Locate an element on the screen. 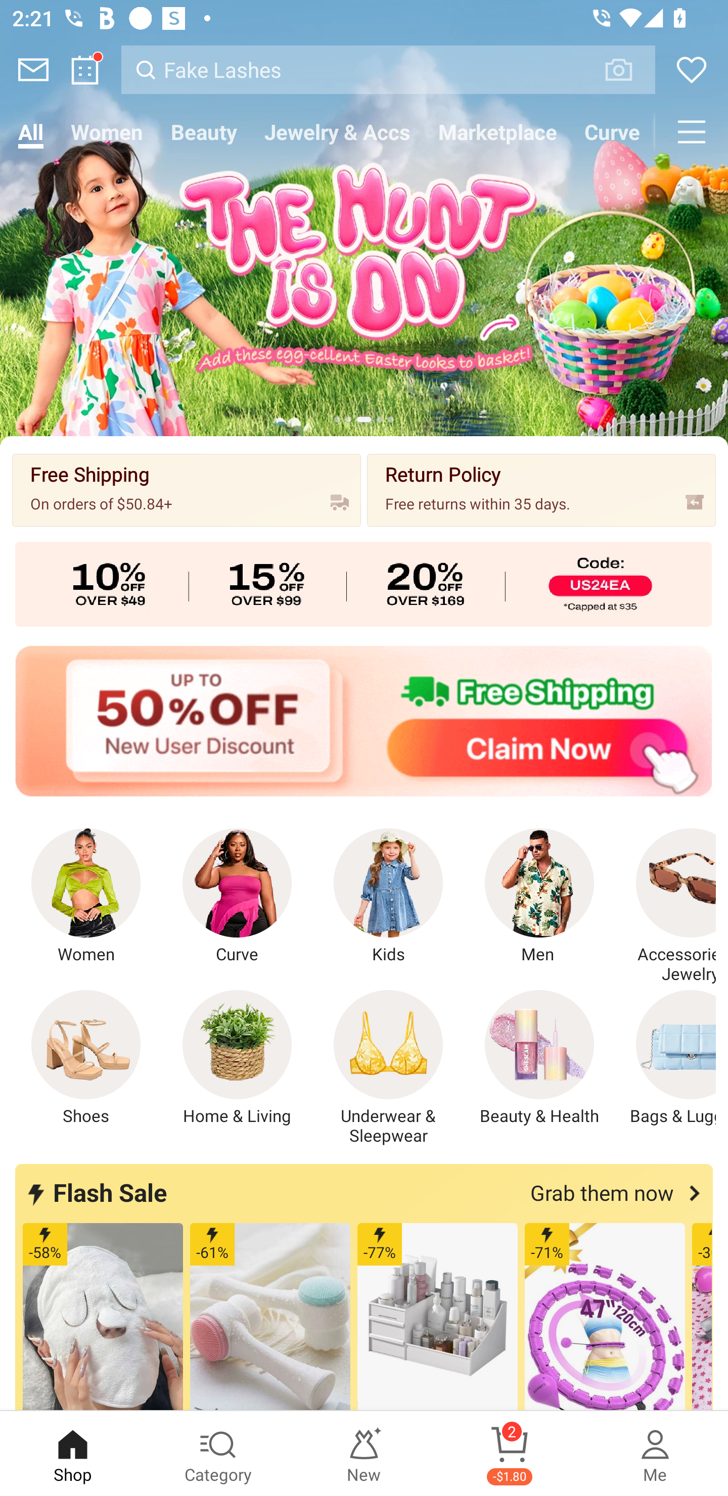 The width and height of the screenshot is (728, 1496). Wishlist is located at coordinates (692, 70).